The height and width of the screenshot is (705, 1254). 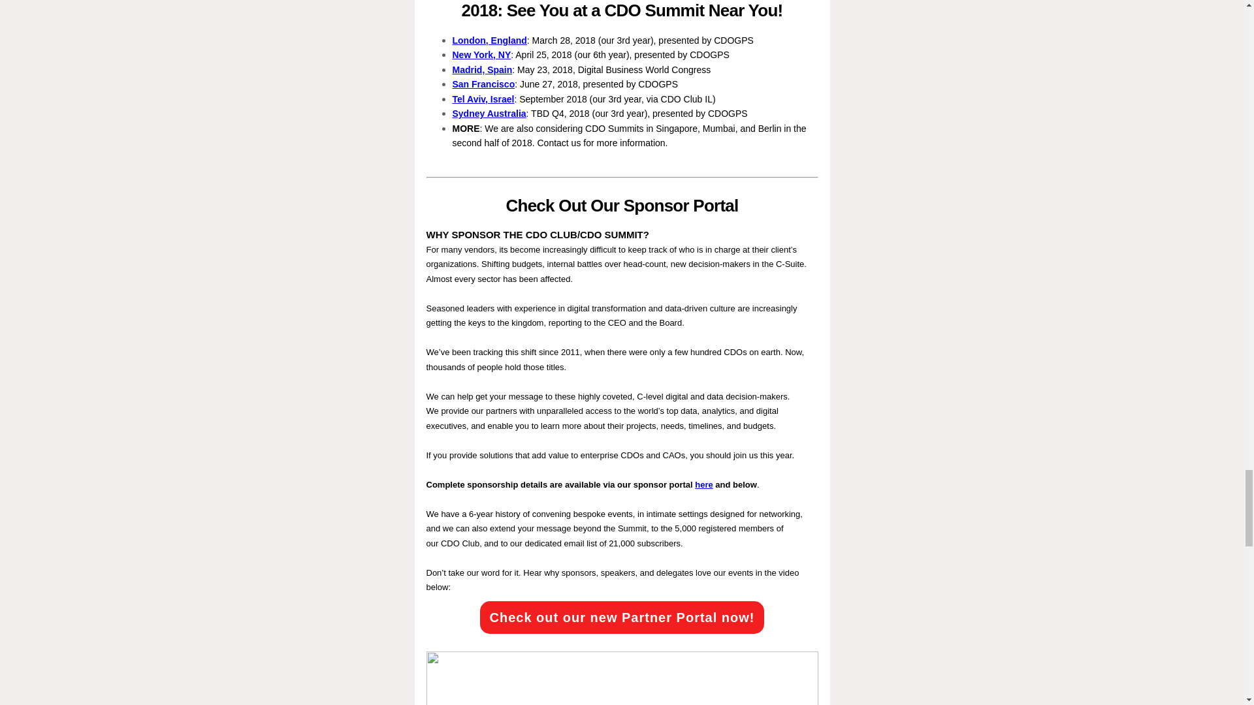 I want to click on San Francisco, so click(x=483, y=84).